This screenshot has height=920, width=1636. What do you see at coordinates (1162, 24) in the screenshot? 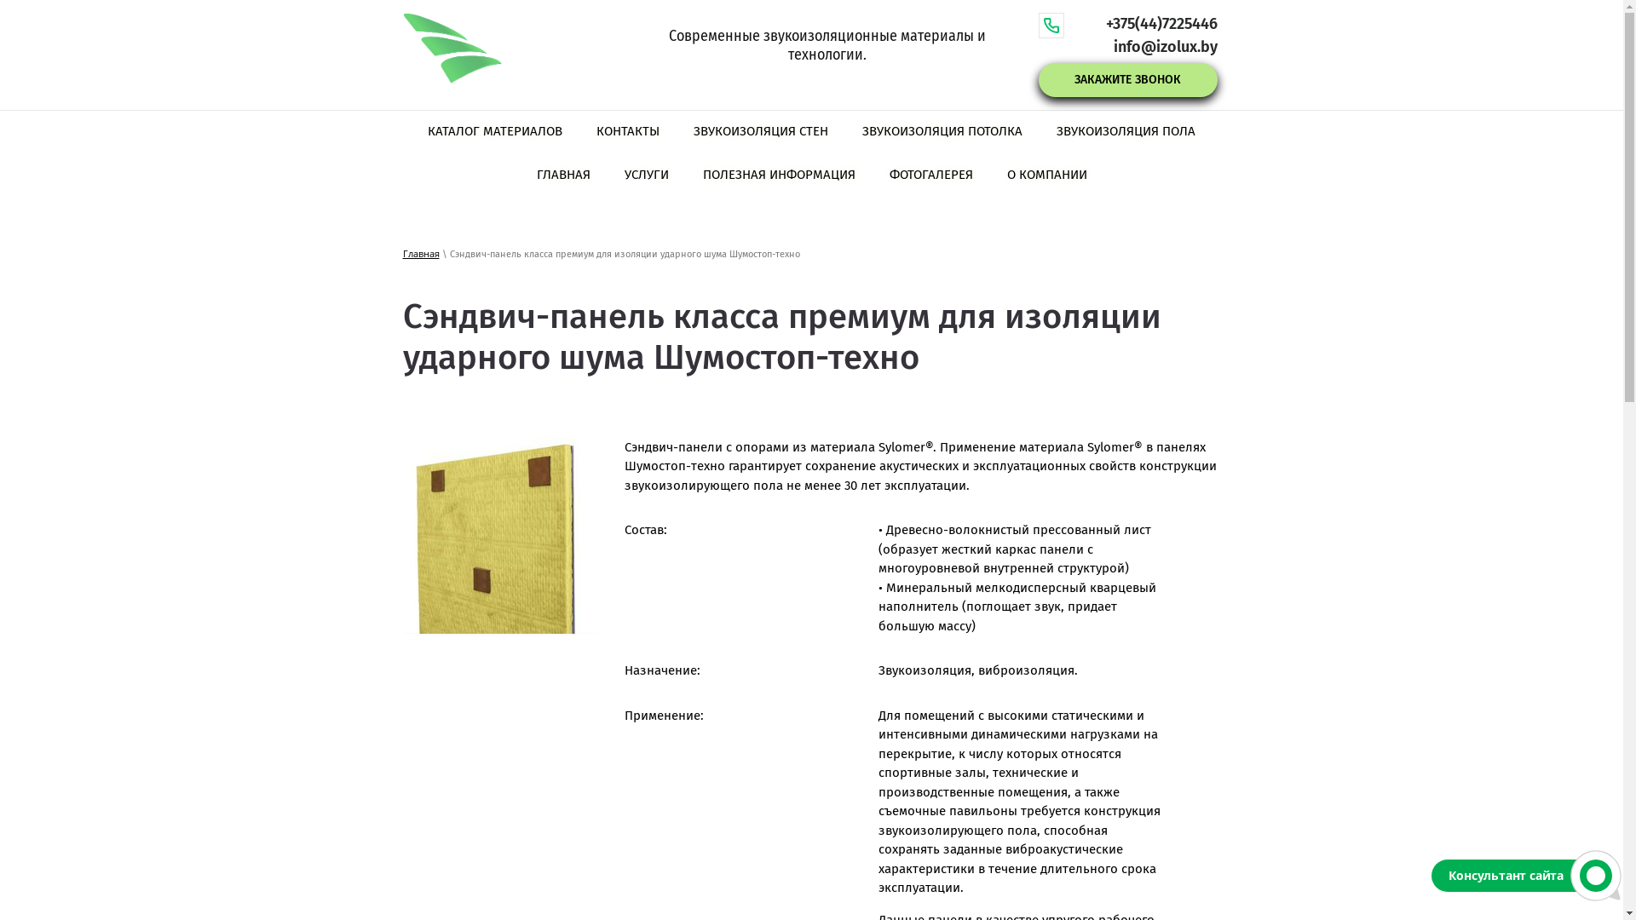
I see `+375(44)7225446` at bounding box center [1162, 24].